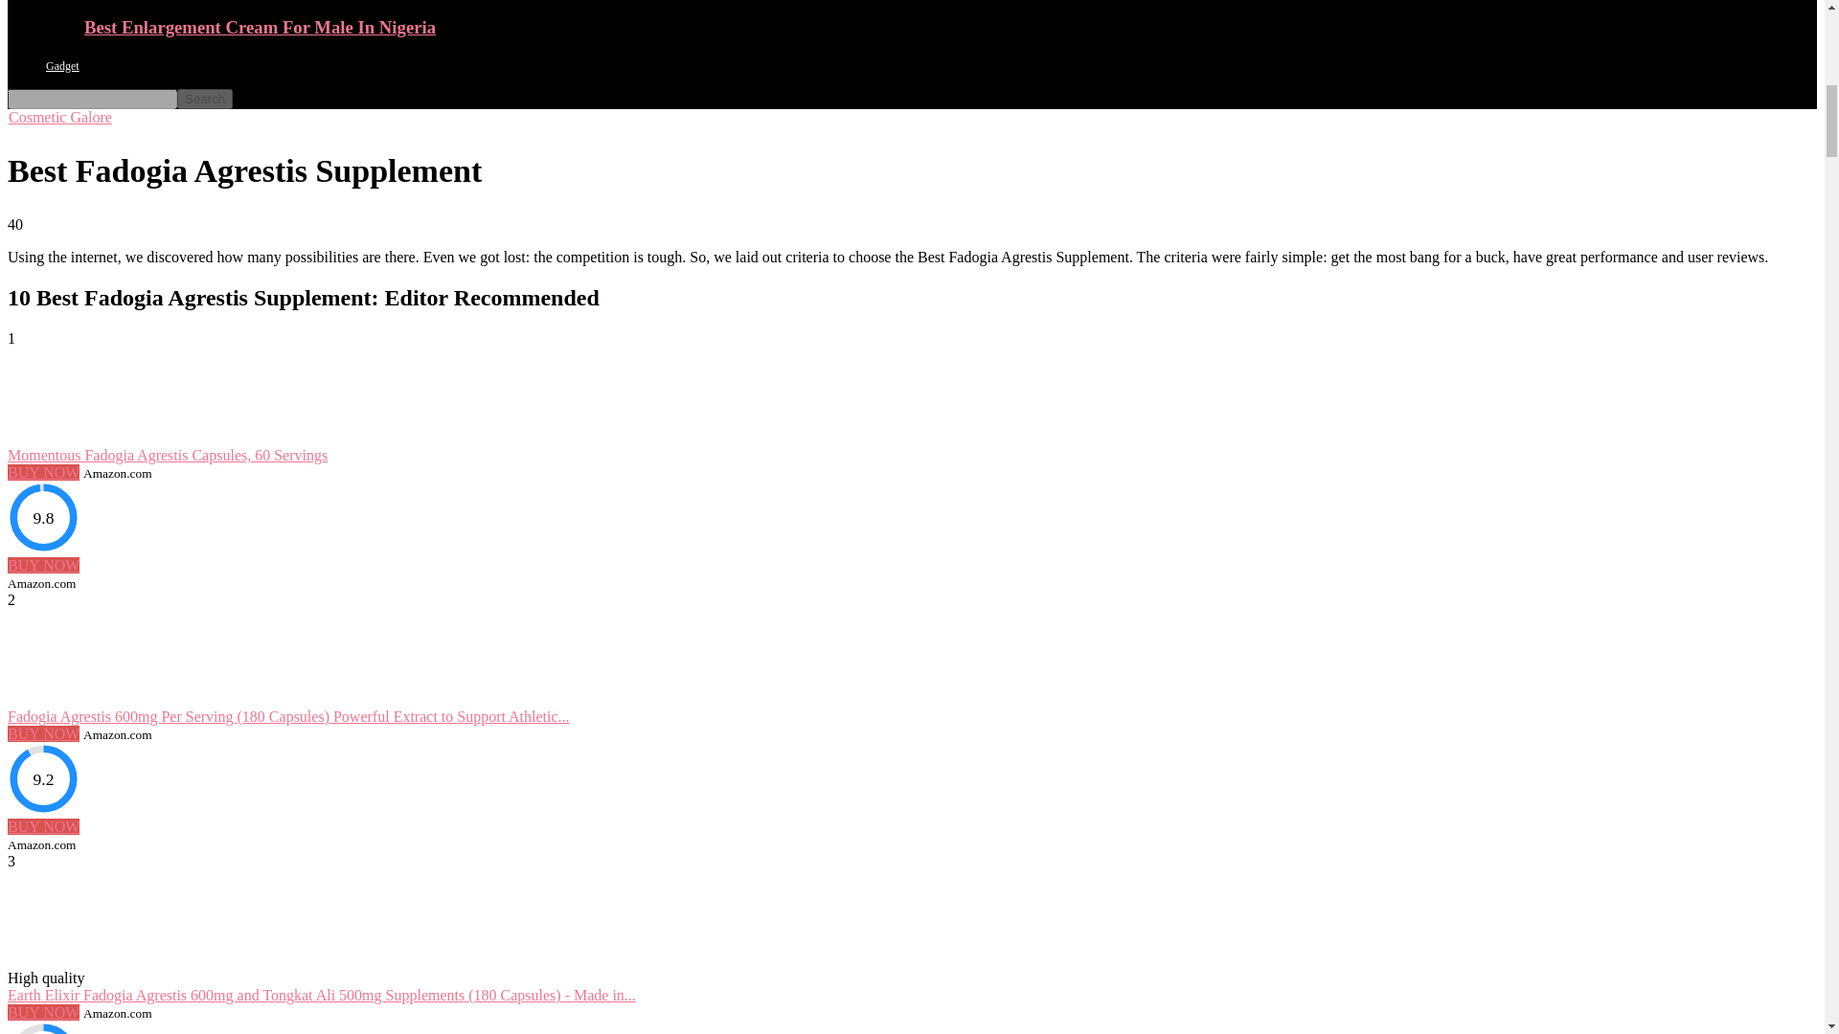 The image size is (1839, 1034). What do you see at coordinates (59, 117) in the screenshot?
I see `Cosmetic Galore` at bounding box center [59, 117].